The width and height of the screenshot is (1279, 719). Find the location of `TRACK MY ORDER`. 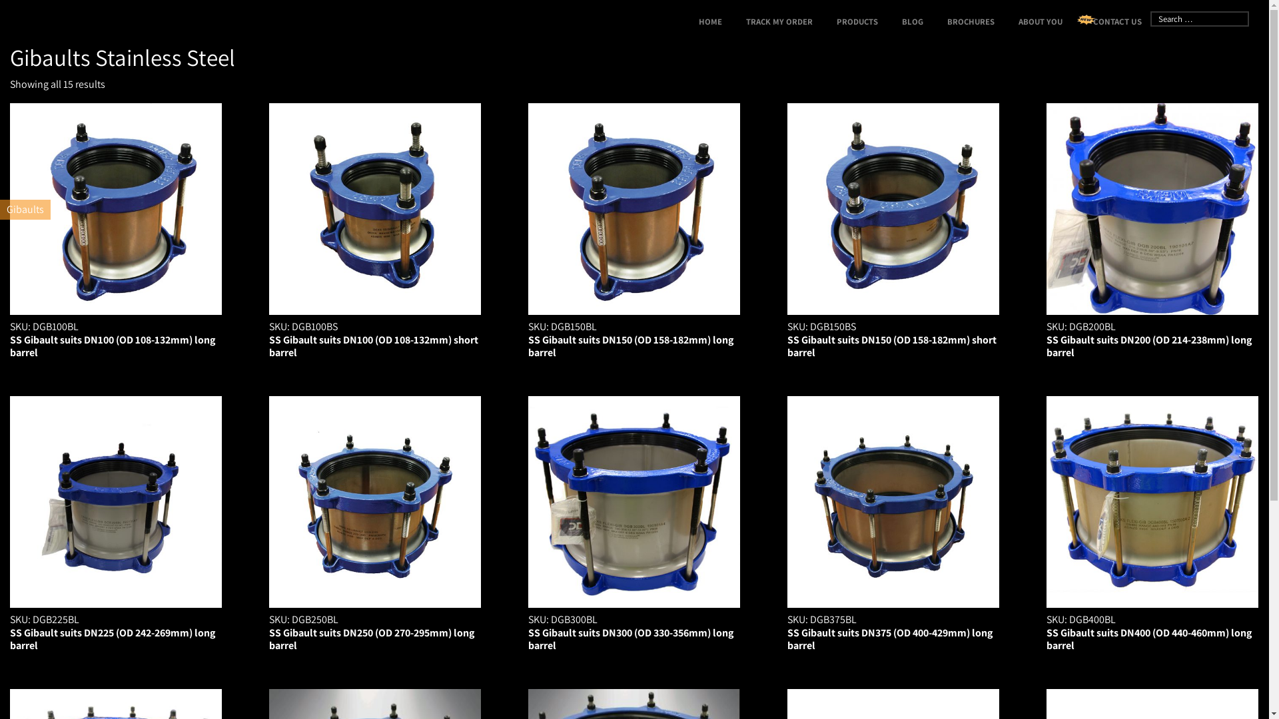

TRACK MY ORDER is located at coordinates (779, 21).